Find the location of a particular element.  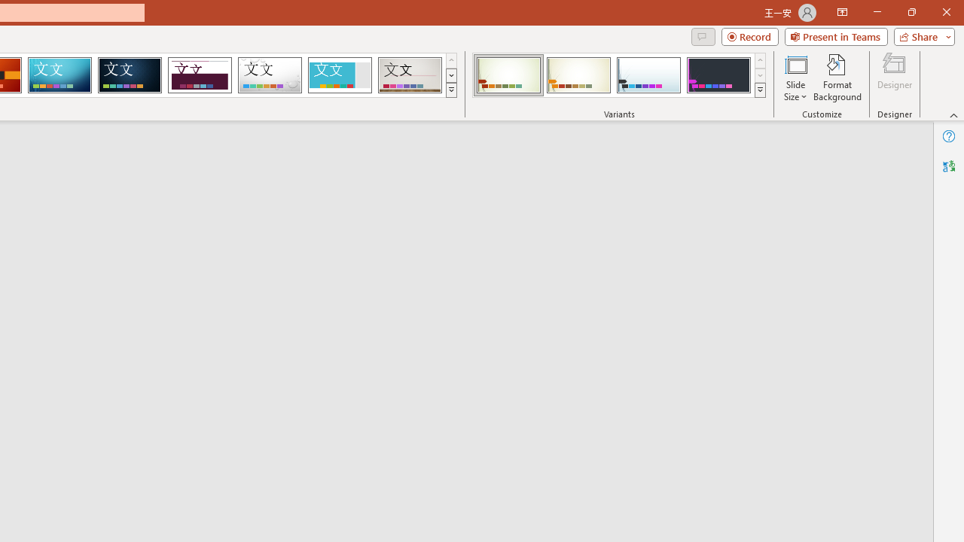

Wisp Variant 3 is located at coordinates (648, 75).